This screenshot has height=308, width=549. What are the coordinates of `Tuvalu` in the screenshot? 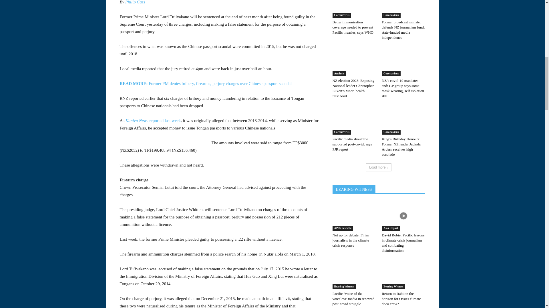 It's located at (53, 24).